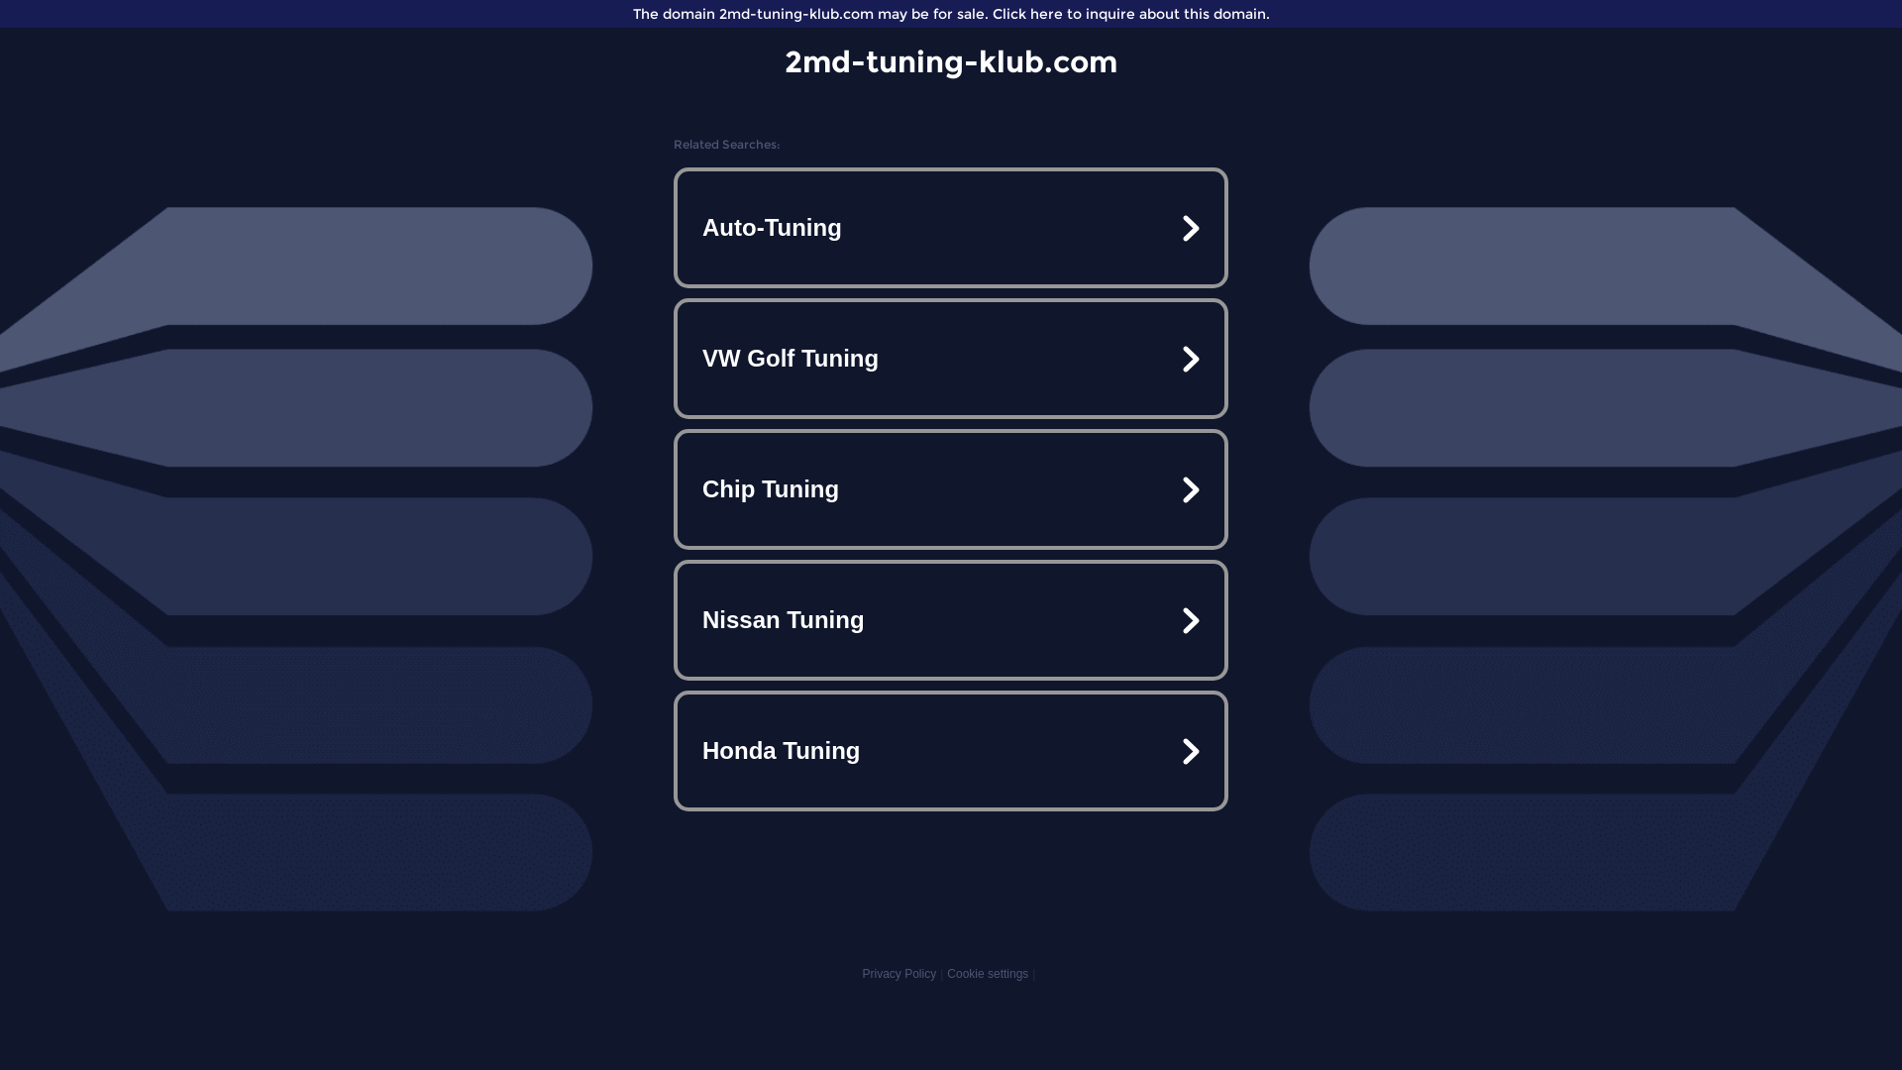  What do you see at coordinates (951, 751) in the screenshot?
I see `Honda Tuning` at bounding box center [951, 751].